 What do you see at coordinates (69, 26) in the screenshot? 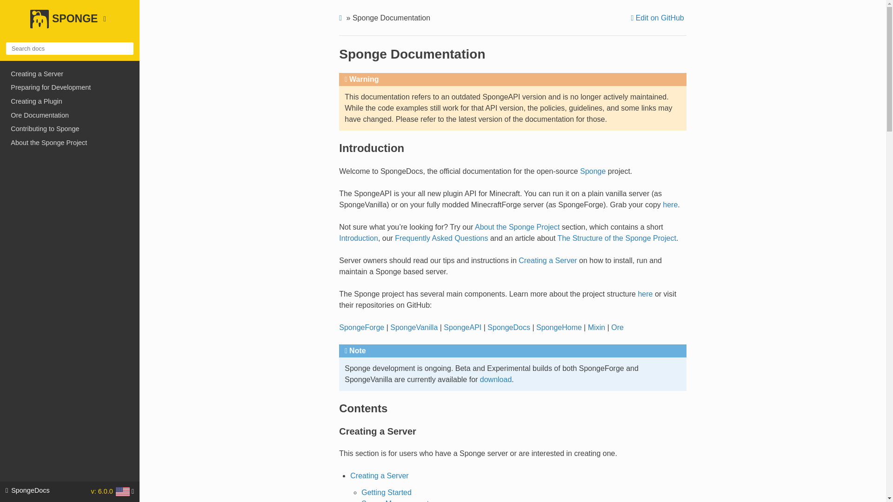
I see `SPONGE` at bounding box center [69, 26].